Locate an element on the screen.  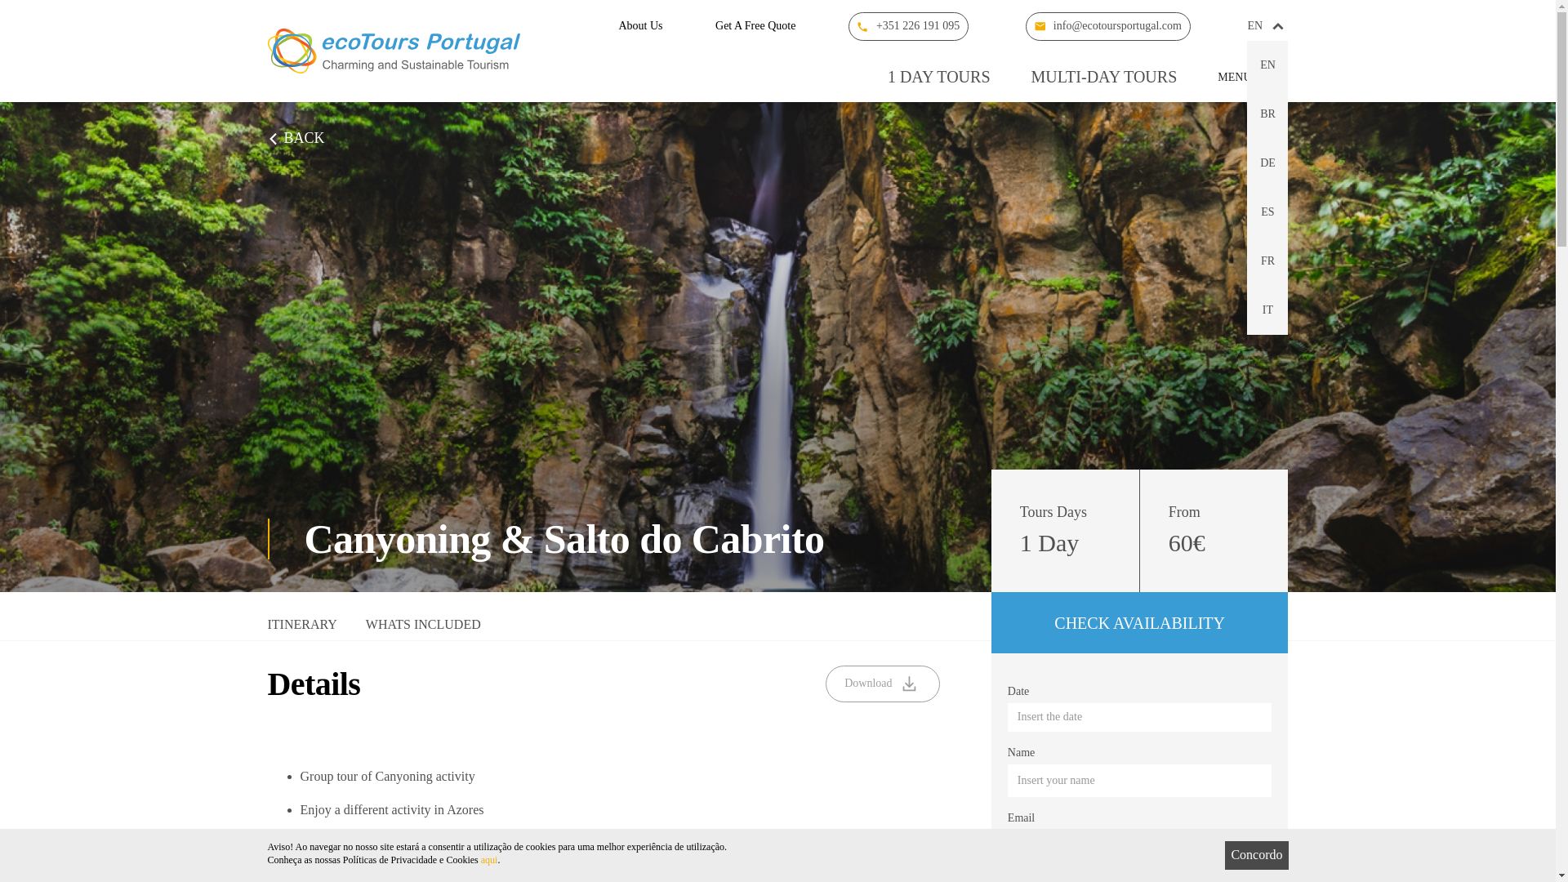
Download is located at coordinates (882, 684).